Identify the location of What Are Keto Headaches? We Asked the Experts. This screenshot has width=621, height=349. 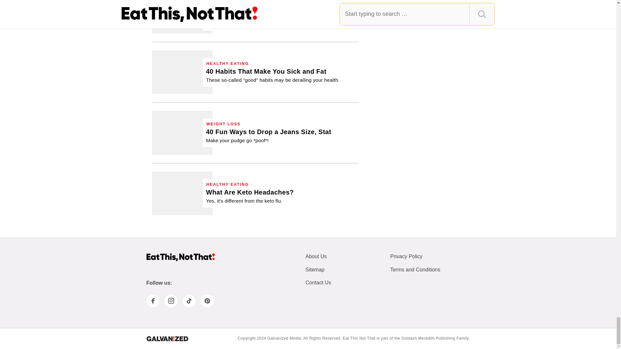
(250, 196).